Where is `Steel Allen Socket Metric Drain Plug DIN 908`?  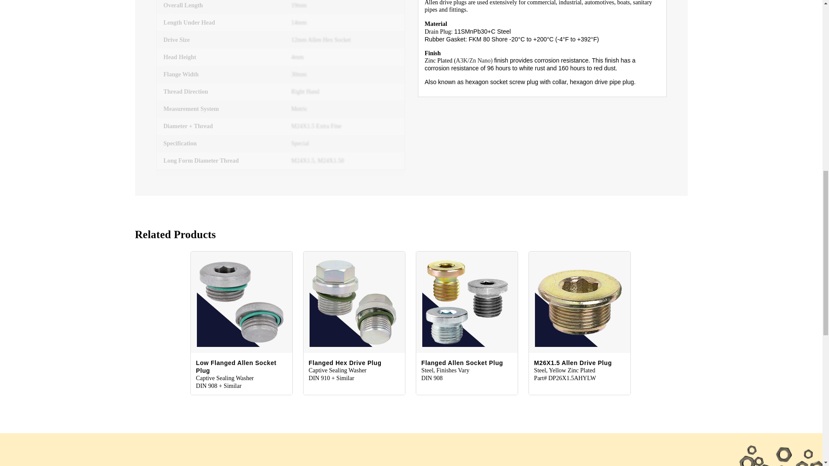
Steel Allen Socket Metric Drain Plug DIN 908 is located at coordinates (466, 302).